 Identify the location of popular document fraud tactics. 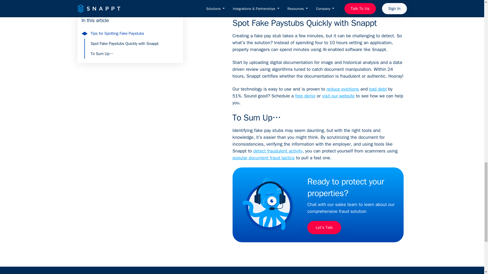
(264, 158).